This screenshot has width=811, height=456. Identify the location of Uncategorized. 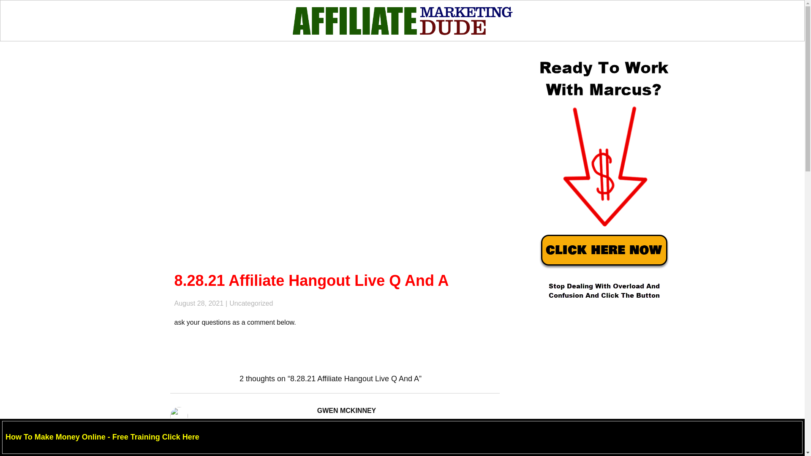
(251, 303).